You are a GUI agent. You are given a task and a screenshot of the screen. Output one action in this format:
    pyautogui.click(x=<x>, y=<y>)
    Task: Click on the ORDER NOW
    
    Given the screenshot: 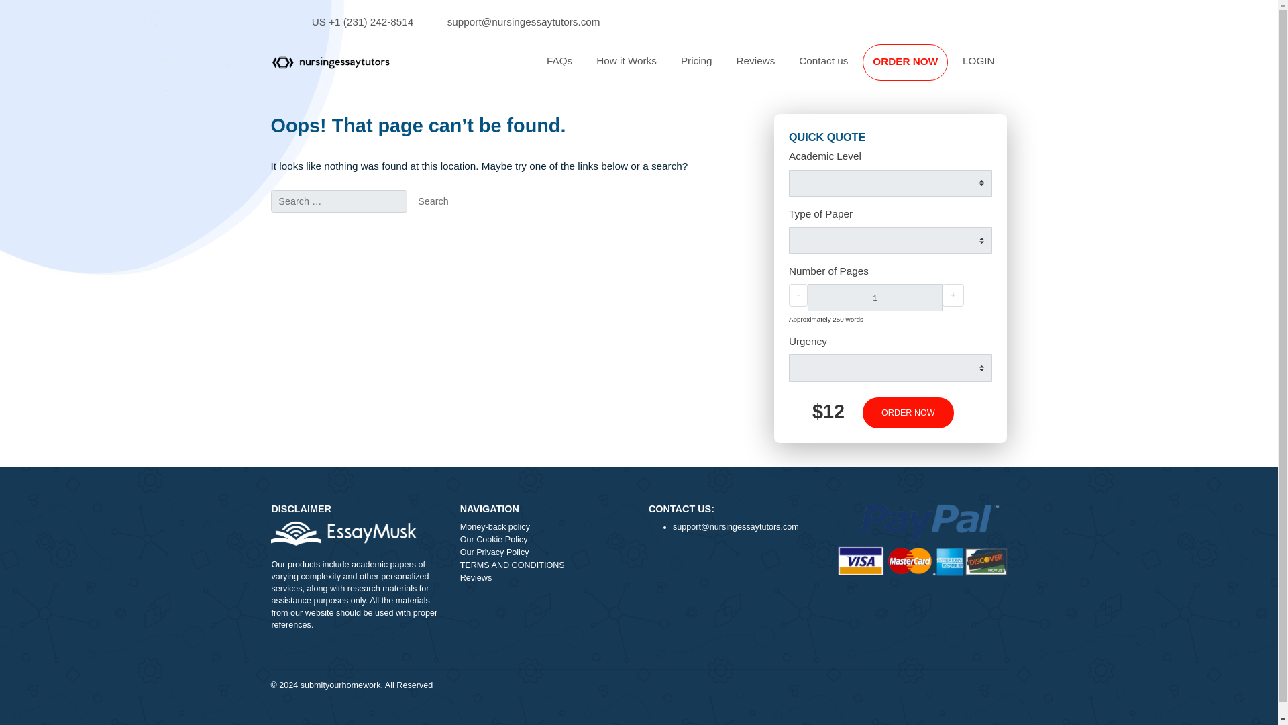 What is the action you would take?
    pyautogui.click(x=1006, y=68)
    